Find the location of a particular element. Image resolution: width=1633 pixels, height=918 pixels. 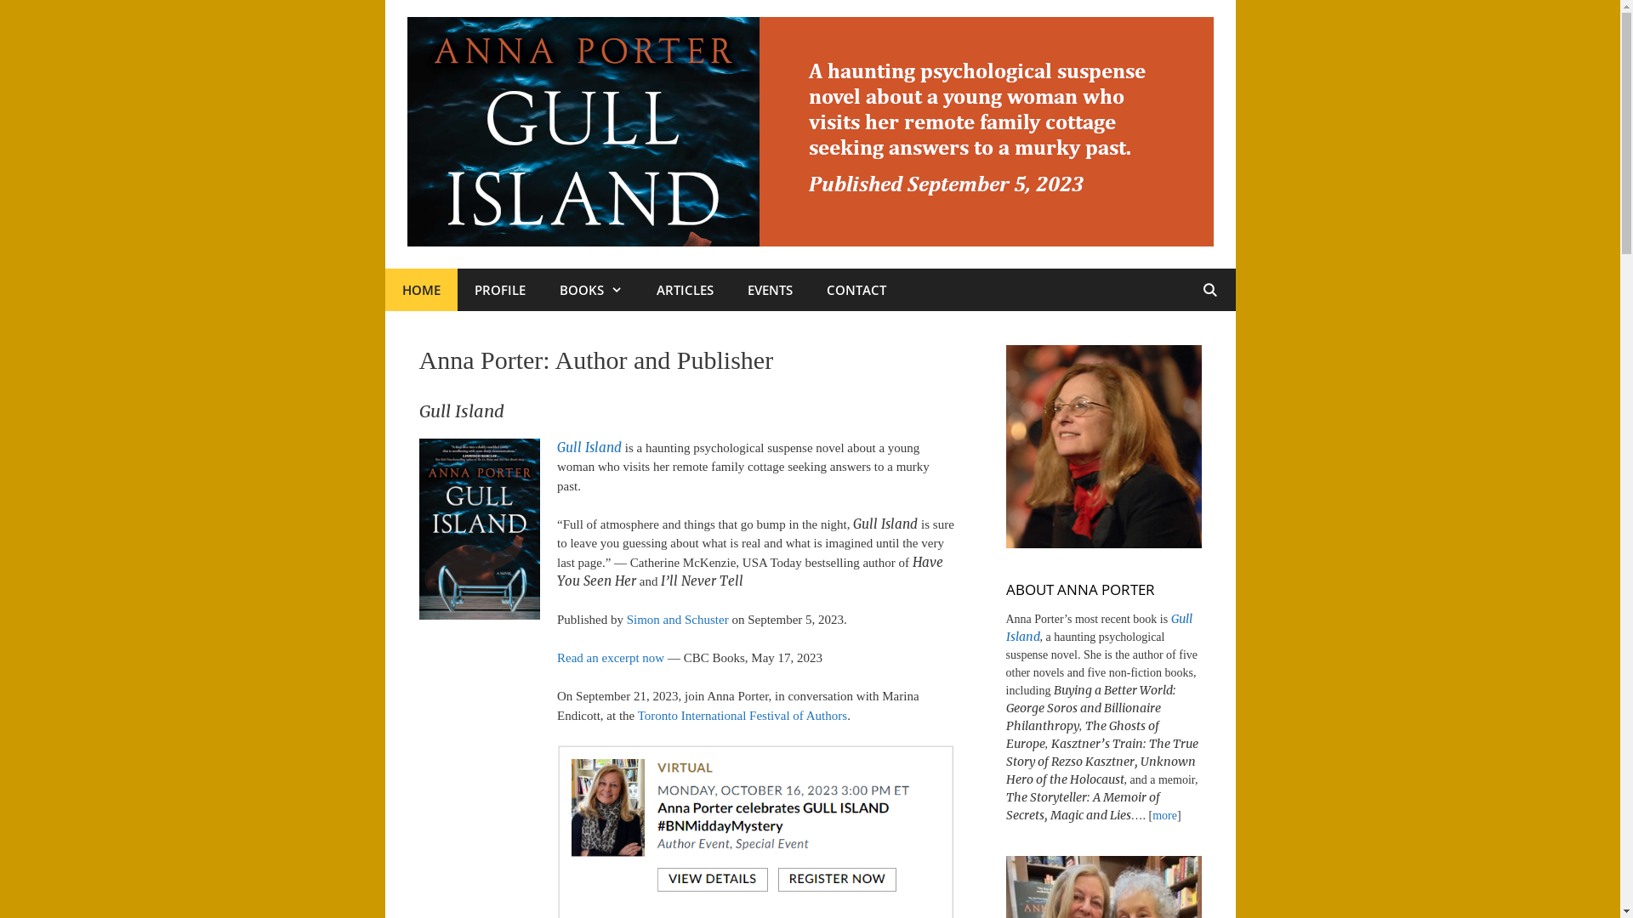

more is located at coordinates (1165, 816).